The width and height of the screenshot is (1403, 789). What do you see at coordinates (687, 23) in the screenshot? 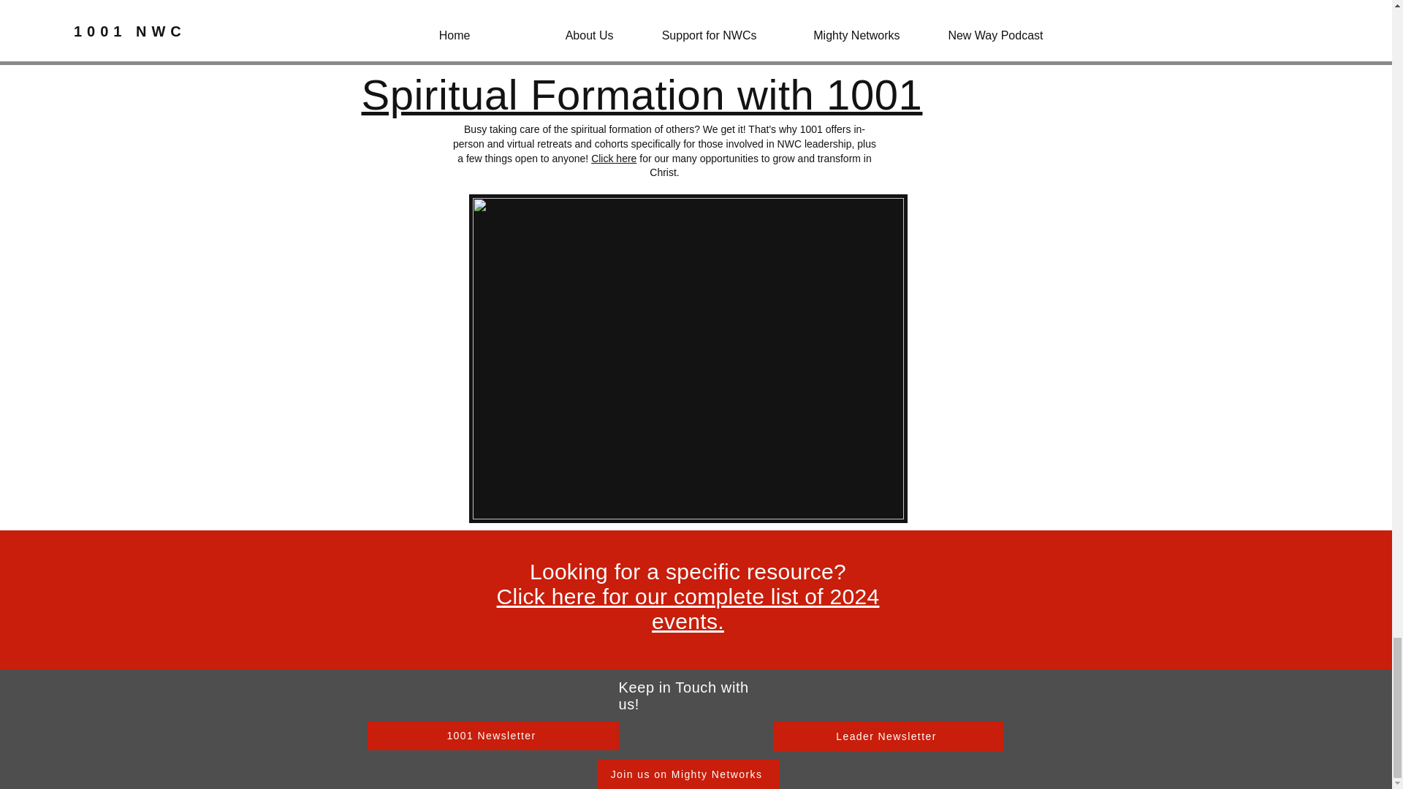
I see `Accents 01 - First Meeting.heic` at bounding box center [687, 23].